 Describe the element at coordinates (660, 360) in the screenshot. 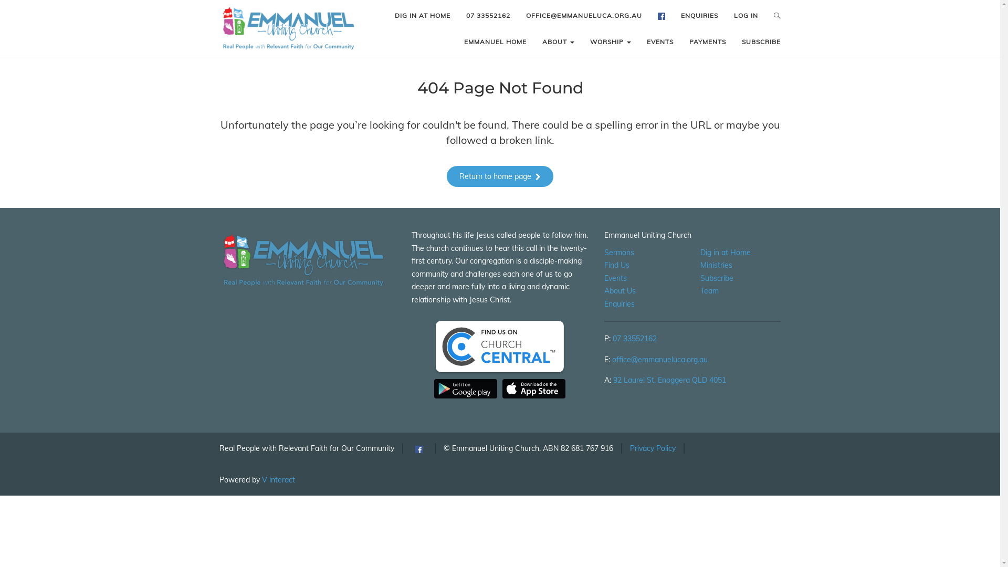

I see `office@emmanueluca.org.au` at that location.